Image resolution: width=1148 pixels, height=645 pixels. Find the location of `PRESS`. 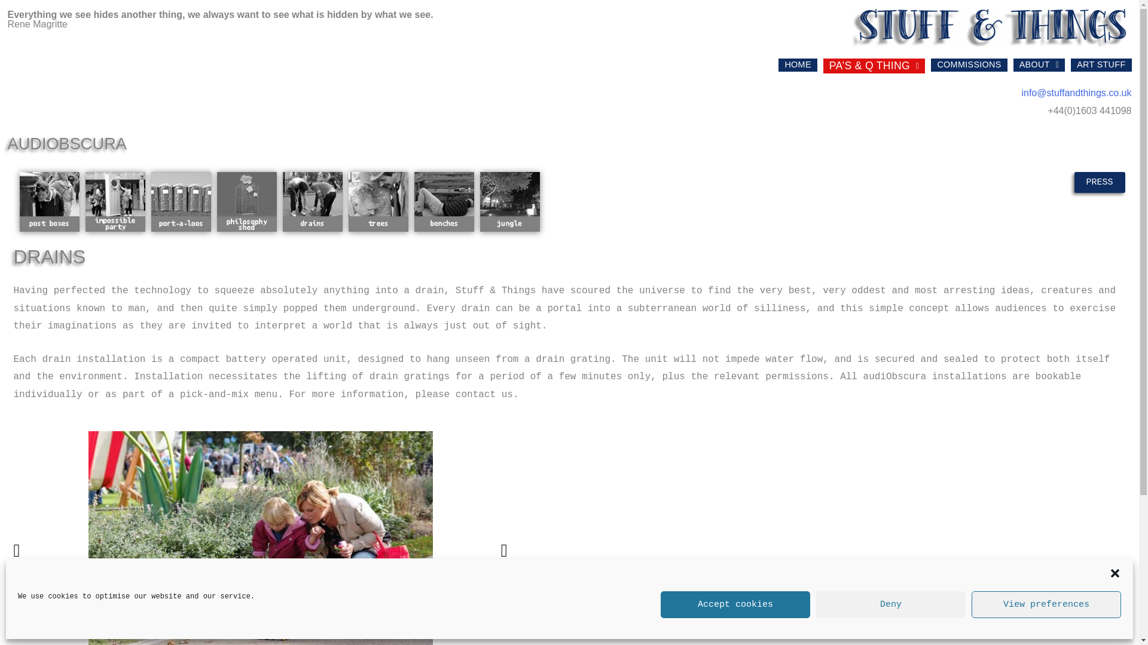

PRESS is located at coordinates (1100, 182).